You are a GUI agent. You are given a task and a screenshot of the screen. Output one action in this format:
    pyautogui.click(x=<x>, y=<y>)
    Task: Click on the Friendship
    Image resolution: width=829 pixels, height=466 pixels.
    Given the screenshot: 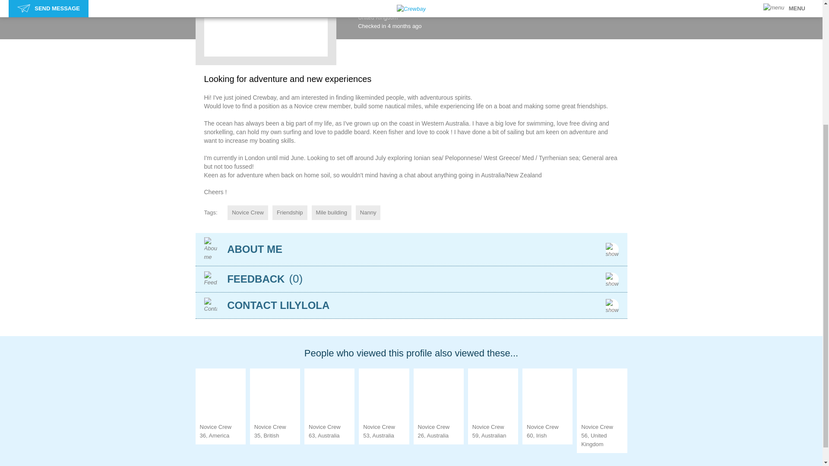 What is the action you would take?
    pyautogui.click(x=290, y=212)
    